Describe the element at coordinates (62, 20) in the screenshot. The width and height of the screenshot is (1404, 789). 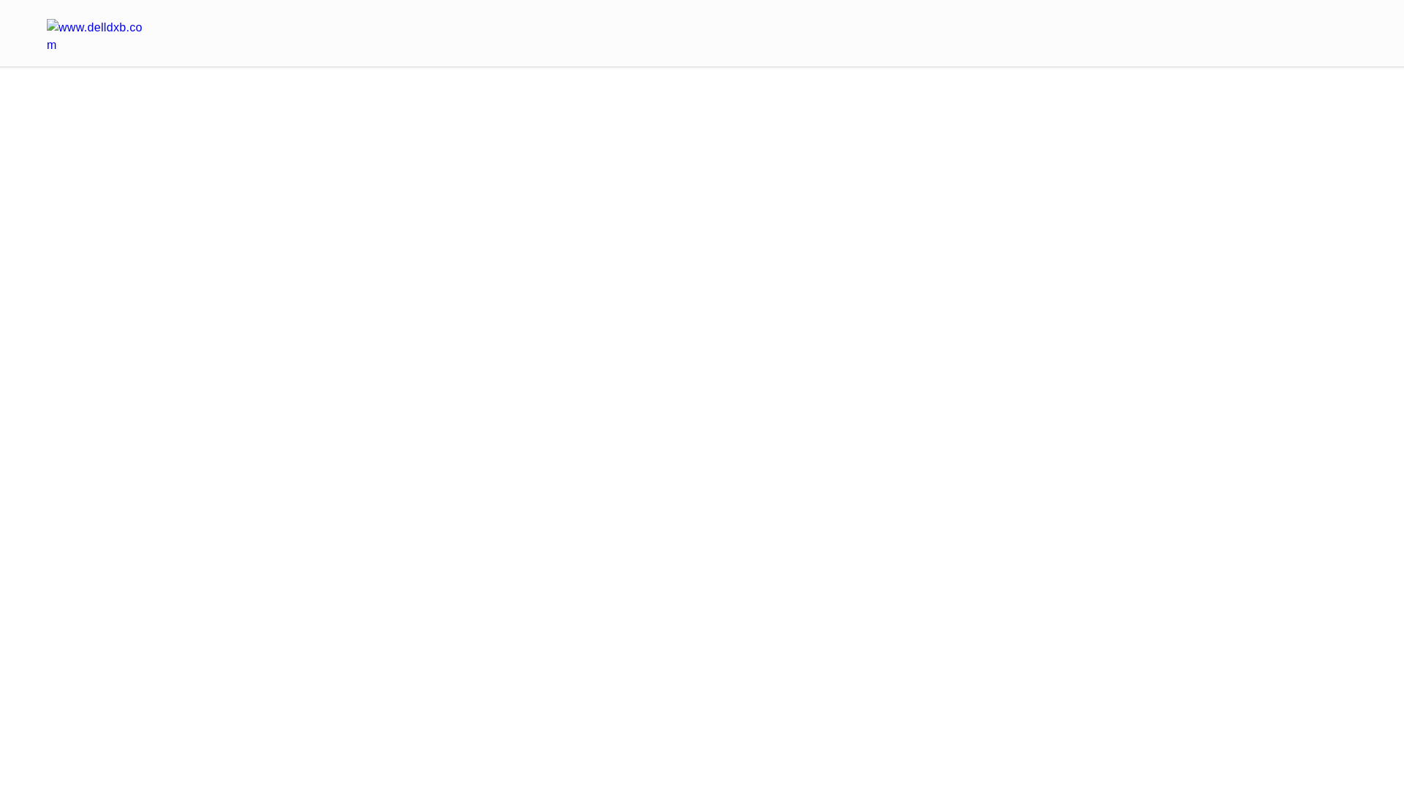
I see `Skip to content` at that location.